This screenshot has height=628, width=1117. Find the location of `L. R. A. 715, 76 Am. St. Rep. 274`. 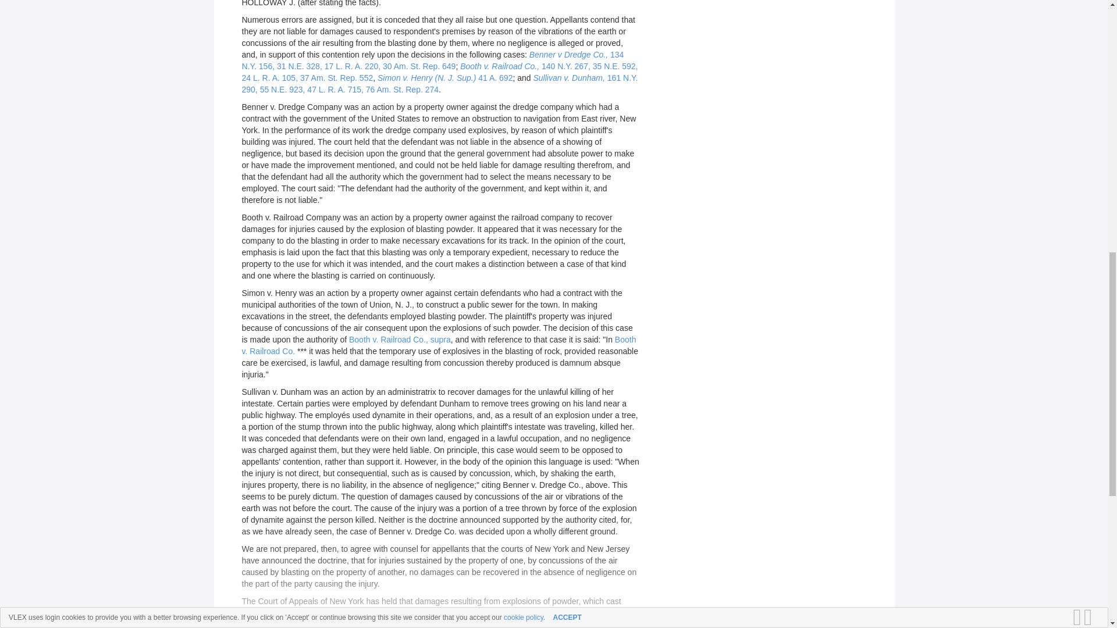

L. R. A. 715, 76 Am. St. Rep. 274 is located at coordinates (378, 90).